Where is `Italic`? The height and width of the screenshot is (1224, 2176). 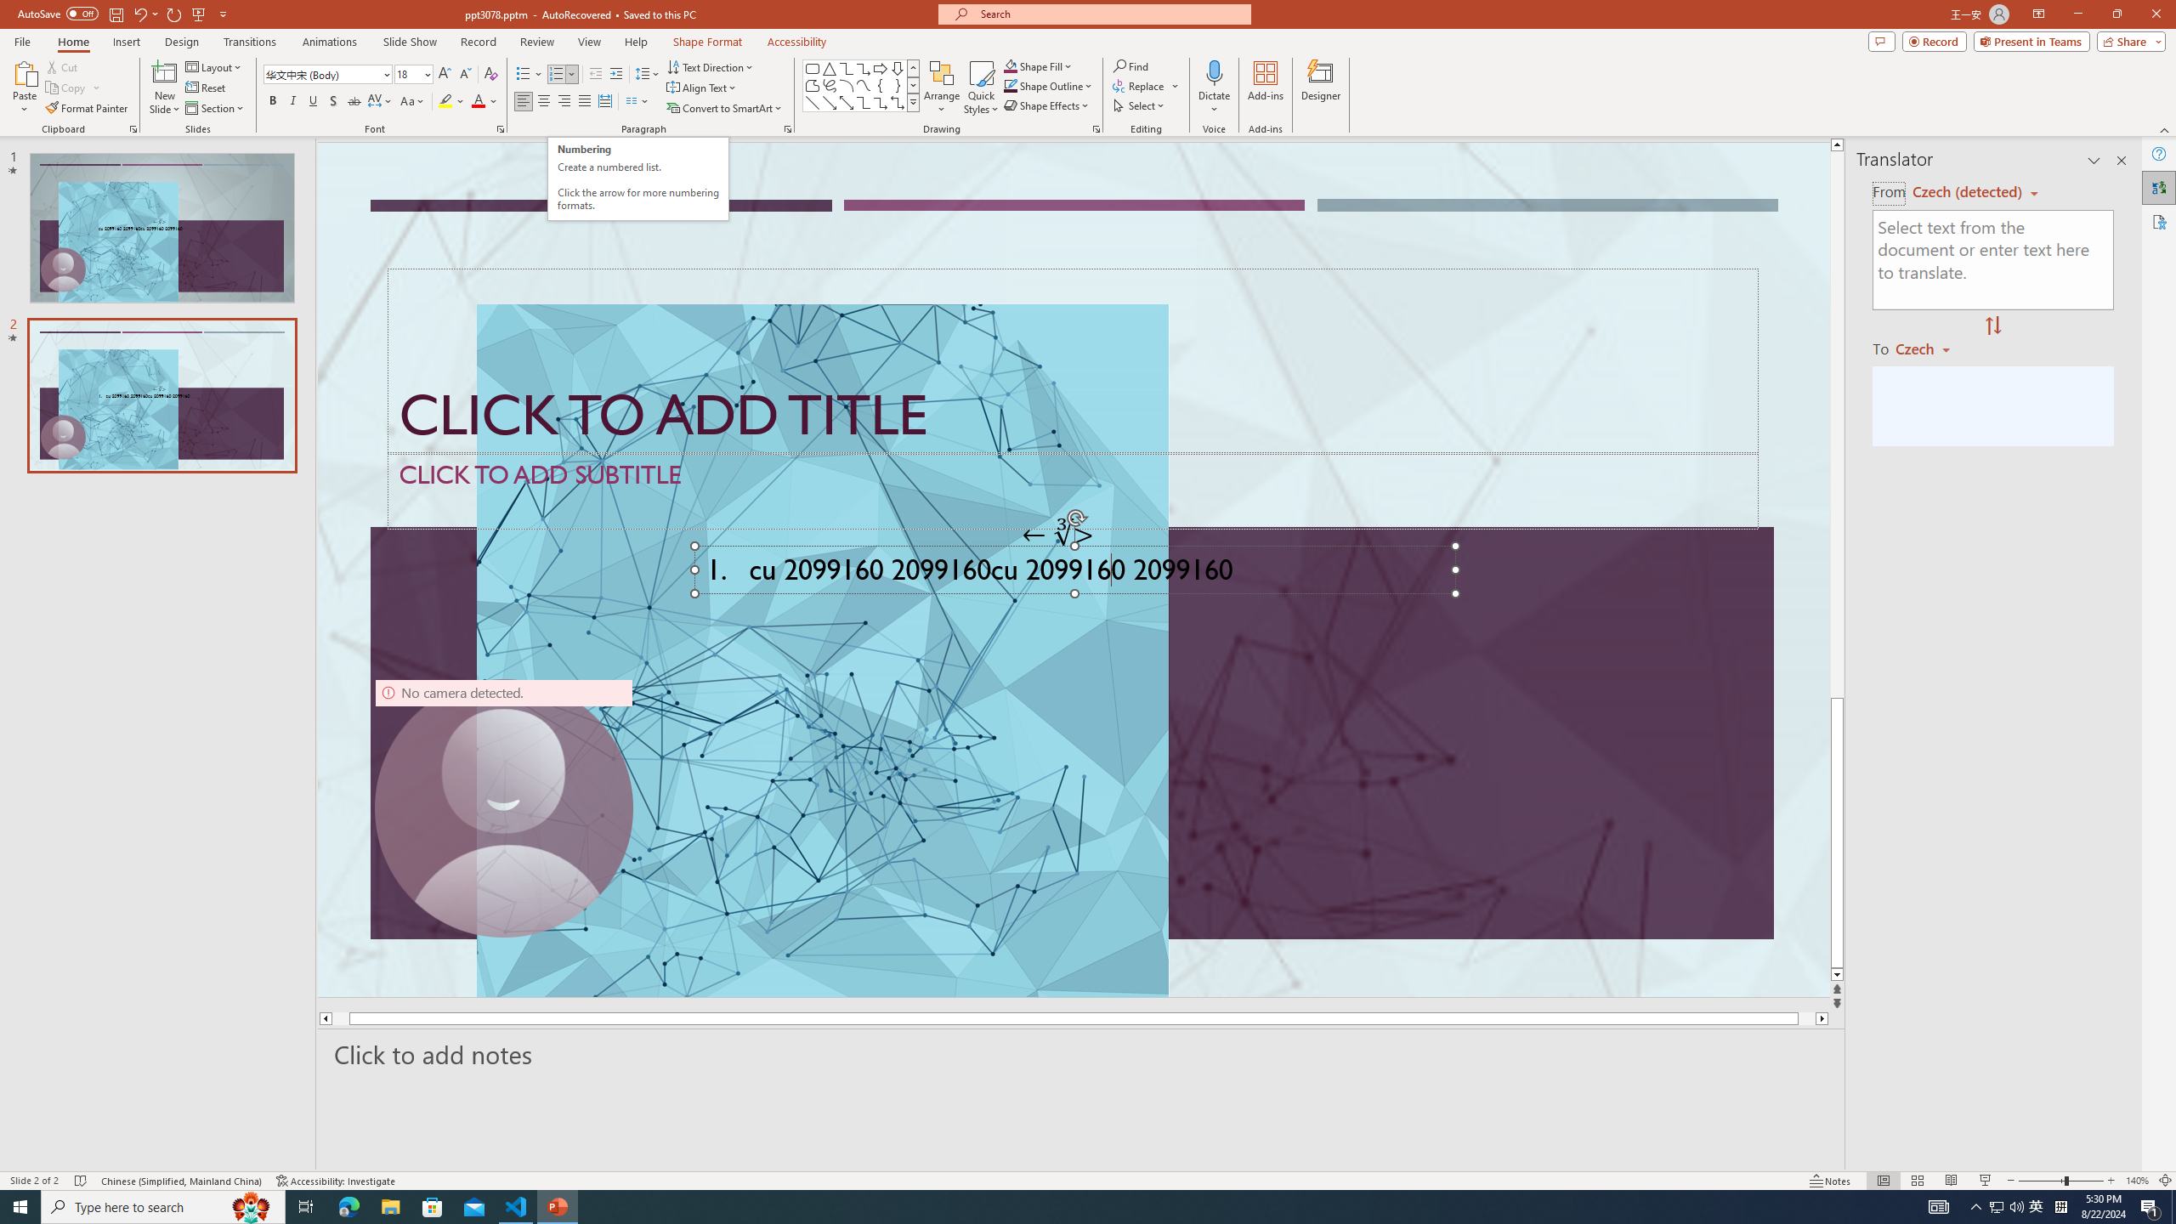
Italic is located at coordinates (292, 102).